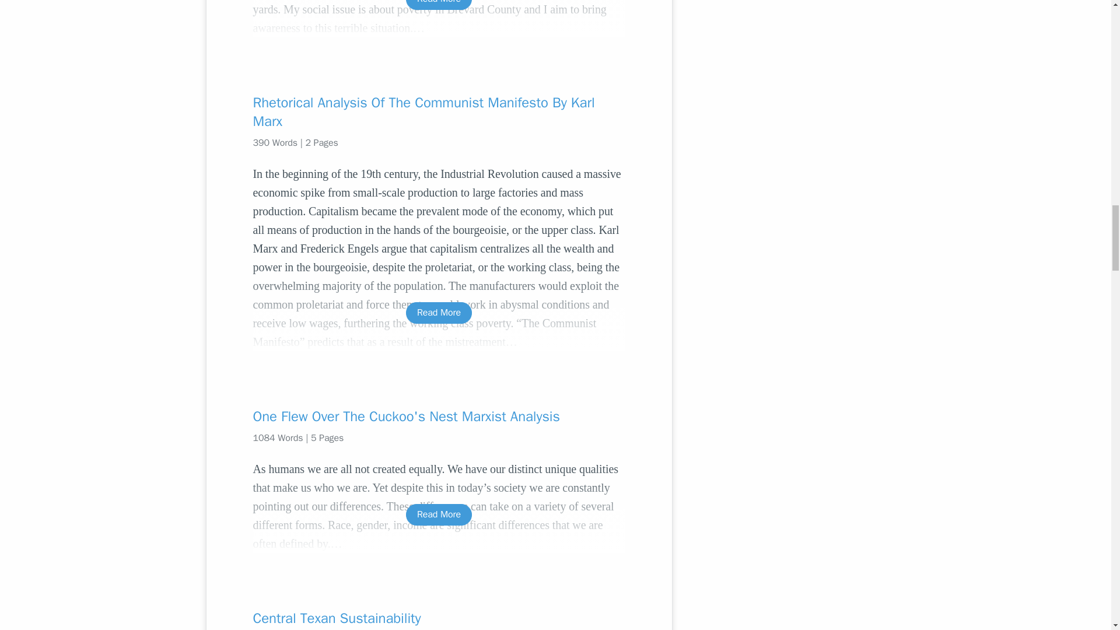  What do you see at coordinates (439, 416) in the screenshot?
I see `One Flew Over The Cuckoo's Nest Marxist Analysis` at bounding box center [439, 416].